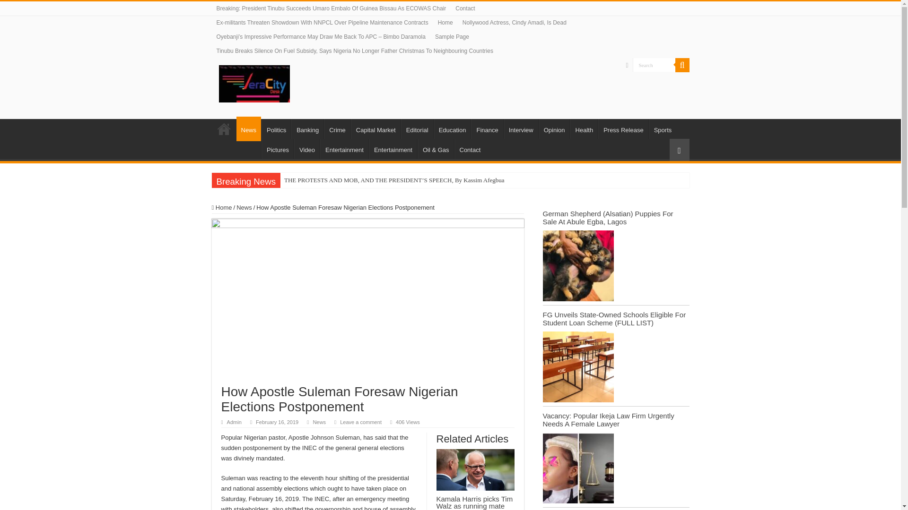  Describe the element at coordinates (276, 128) in the screenshot. I see `Politics` at that location.